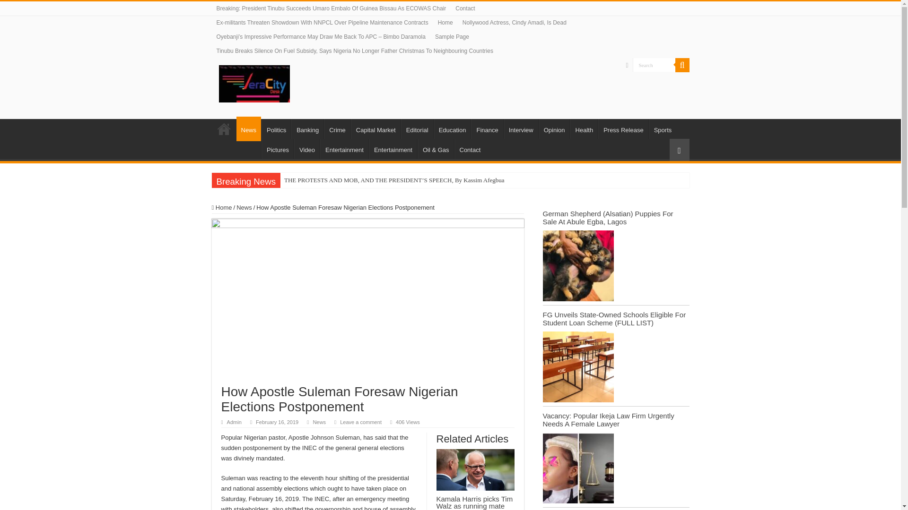  Describe the element at coordinates (276, 128) in the screenshot. I see `Politics` at that location.